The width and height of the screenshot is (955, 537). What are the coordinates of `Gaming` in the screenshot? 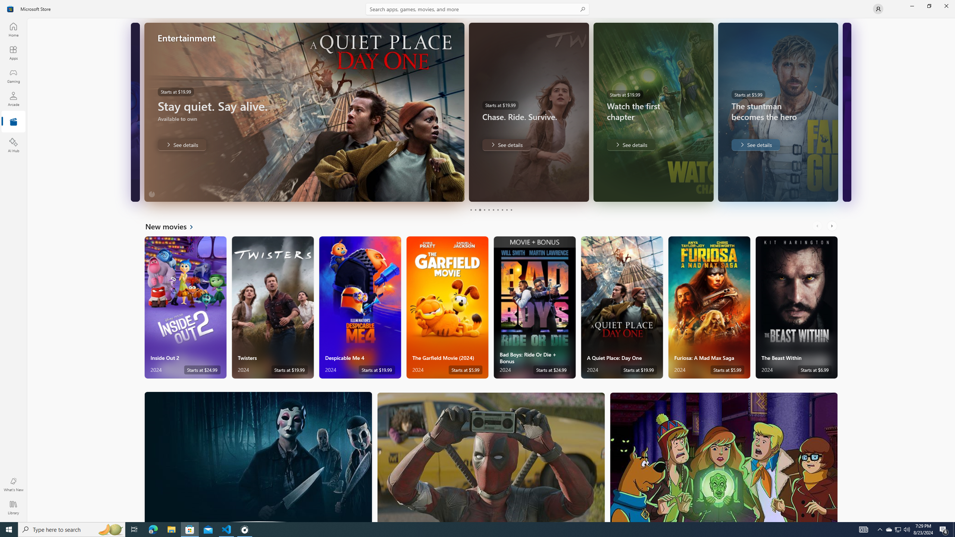 It's located at (13, 76).